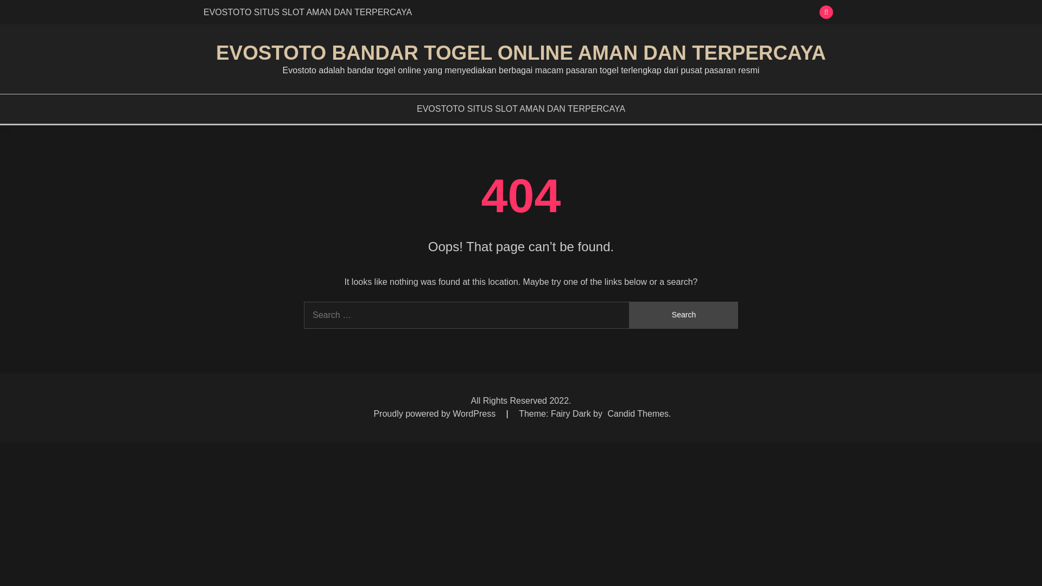 The height and width of the screenshot is (586, 1042). I want to click on Candid Themes, so click(638, 413).